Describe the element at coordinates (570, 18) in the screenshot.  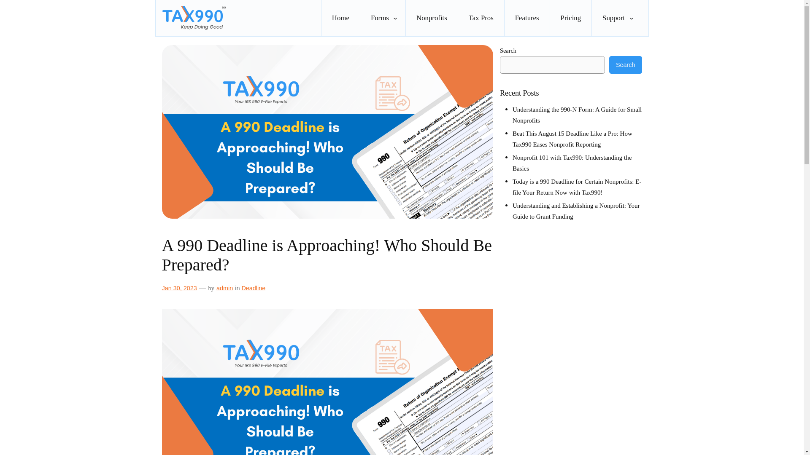
I see `Pricing` at that location.